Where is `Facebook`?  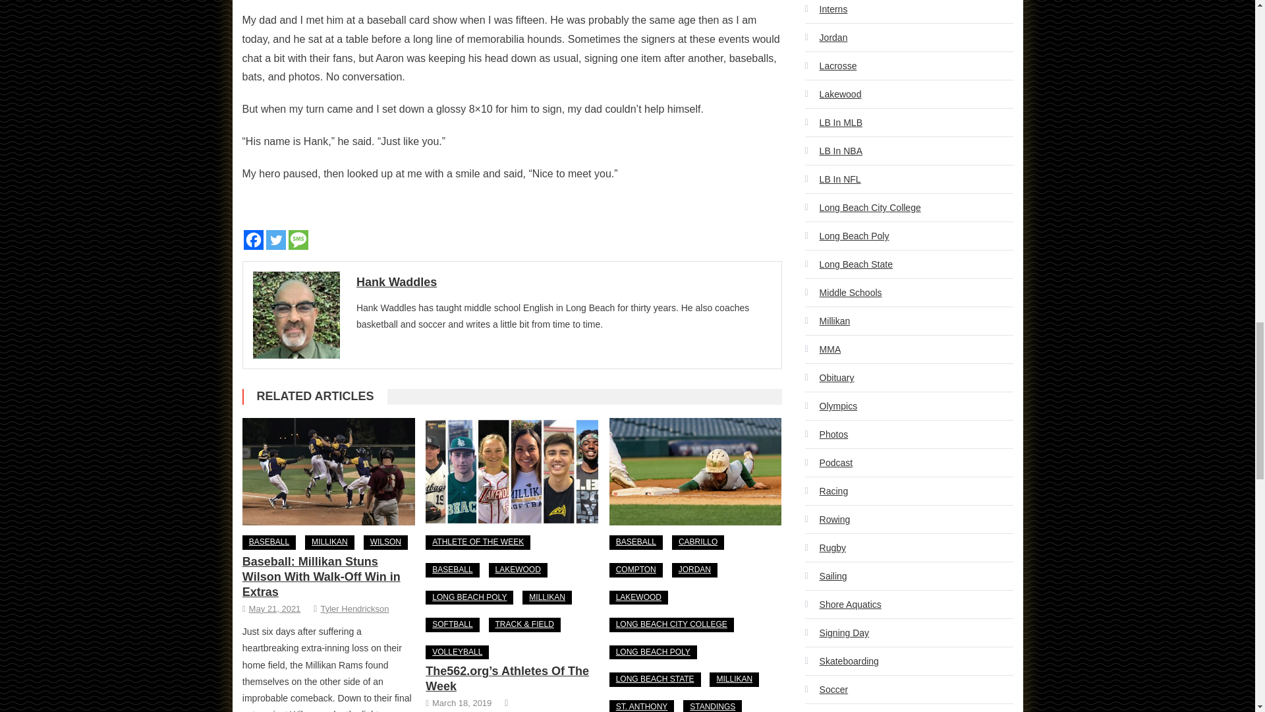 Facebook is located at coordinates (253, 240).